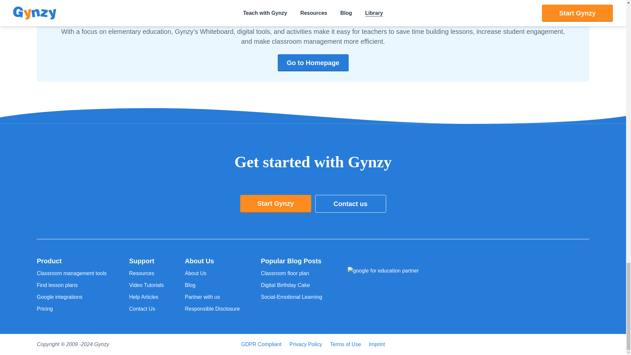 The height and width of the screenshot is (355, 631). I want to click on Help Articles, so click(147, 297).